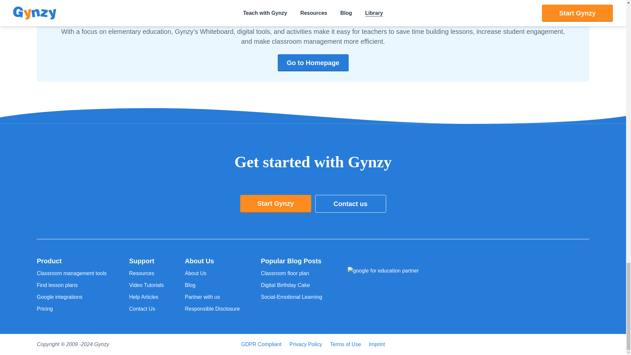 The height and width of the screenshot is (355, 631). I want to click on Help Articles, so click(147, 297).